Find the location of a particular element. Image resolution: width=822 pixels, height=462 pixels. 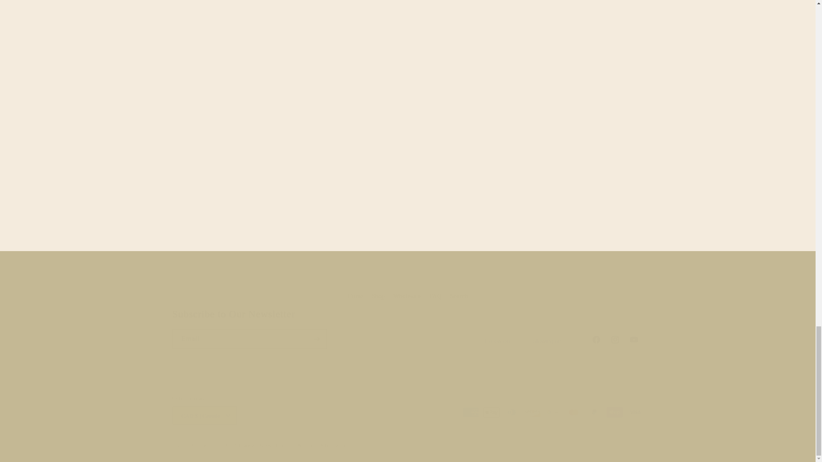

Home Shop Wholesale FAQ Search is located at coordinates (407, 287).